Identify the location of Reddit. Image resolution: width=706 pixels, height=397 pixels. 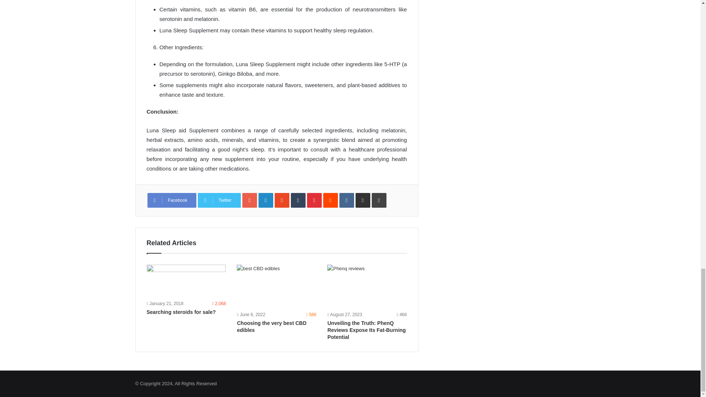
(331, 200).